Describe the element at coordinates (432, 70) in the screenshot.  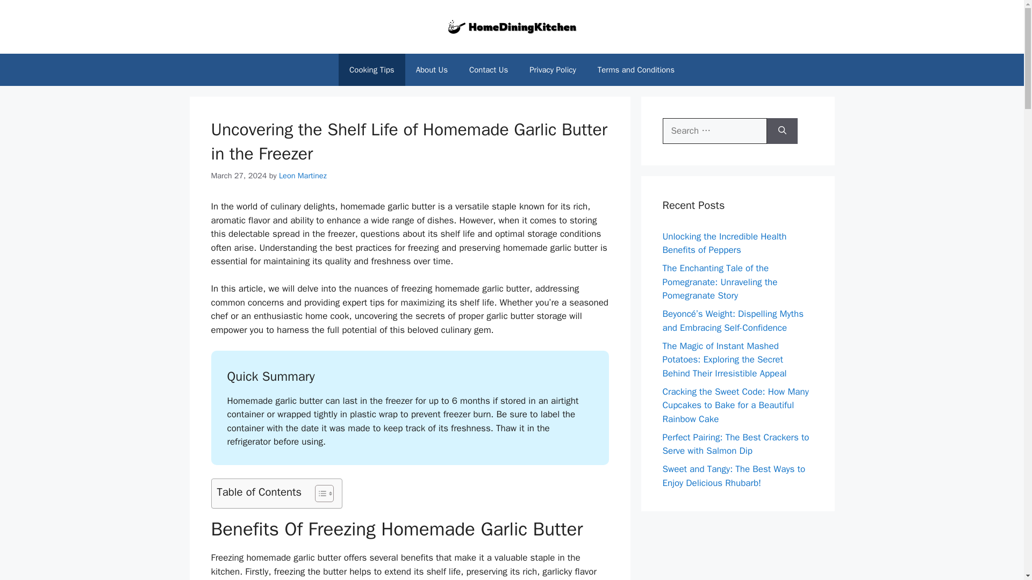
I see `About Us` at that location.